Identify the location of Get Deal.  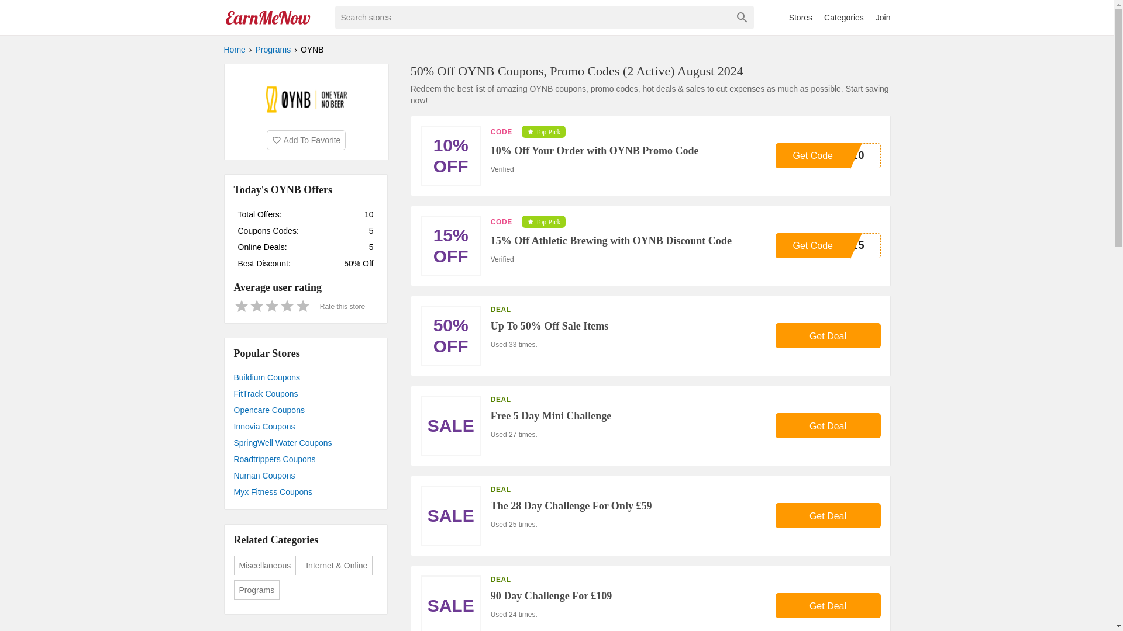
(828, 335).